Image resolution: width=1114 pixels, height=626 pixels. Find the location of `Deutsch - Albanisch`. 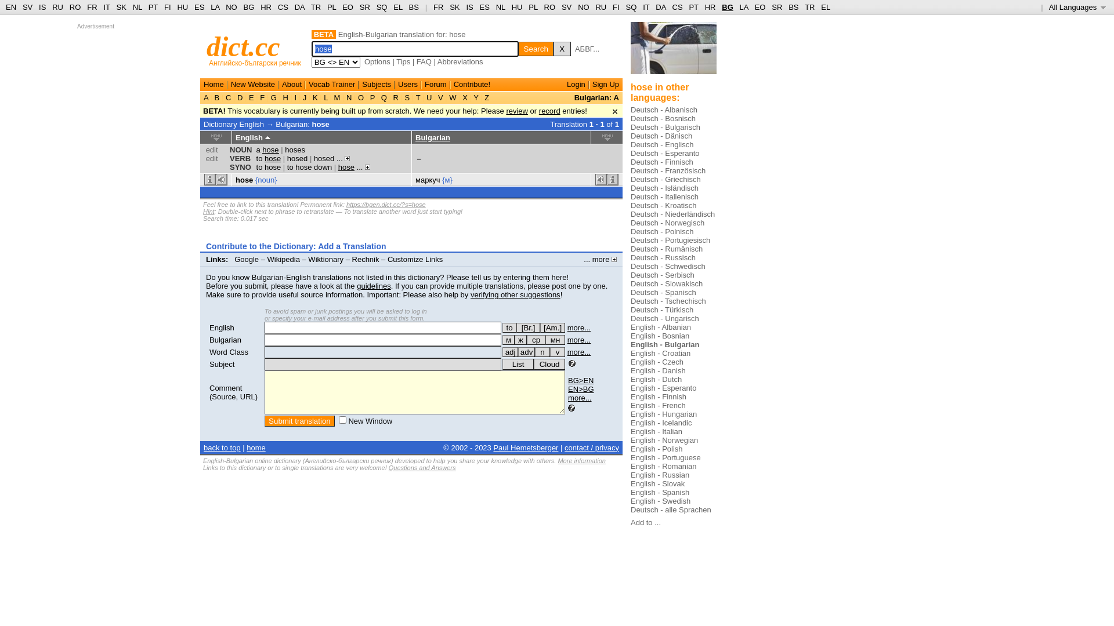

Deutsch - Albanisch is located at coordinates (664, 110).